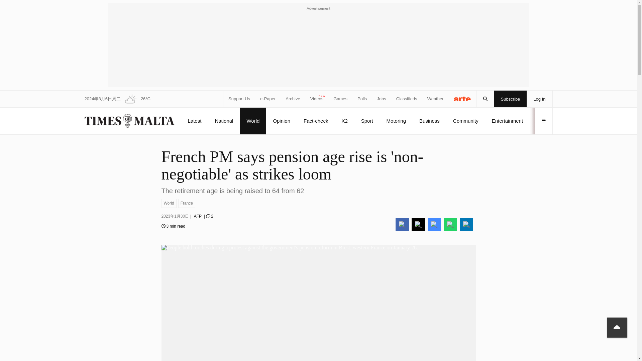  Describe the element at coordinates (187, 203) in the screenshot. I see `France` at that location.